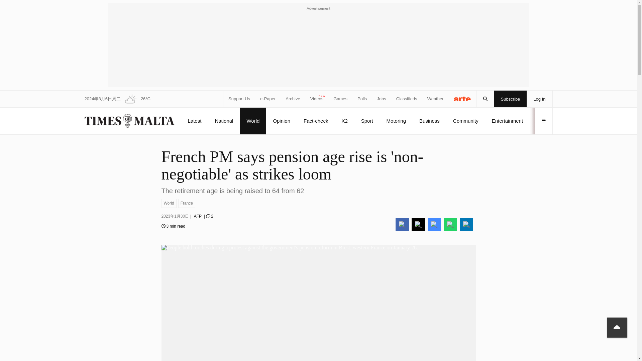  Describe the element at coordinates (187, 203) in the screenshot. I see `France` at that location.